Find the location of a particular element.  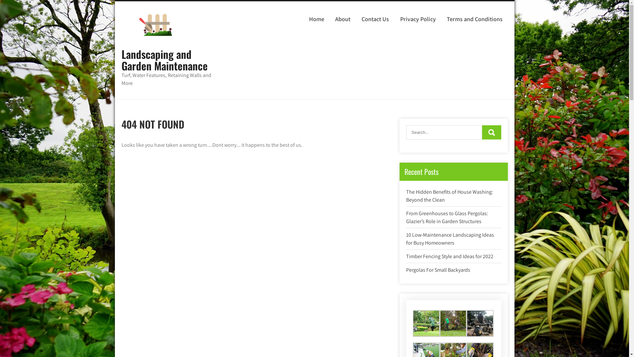

The Hidden Benefits of House Washing: Beyond the Clean is located at coordinates (450, 196).